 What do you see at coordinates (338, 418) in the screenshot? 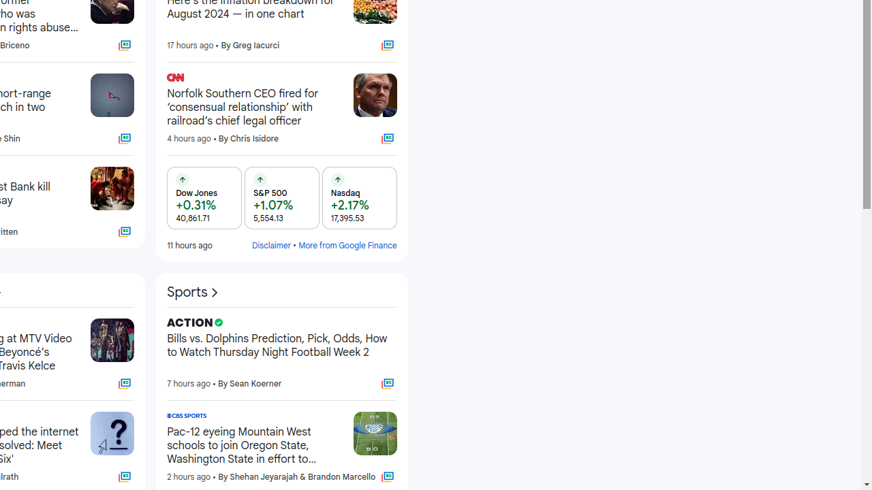
I see `More - Pac-12 eyeing Mountain West schools to join Oregon State, Washington State in effort to preserve league` at bounding box center [338, 418].